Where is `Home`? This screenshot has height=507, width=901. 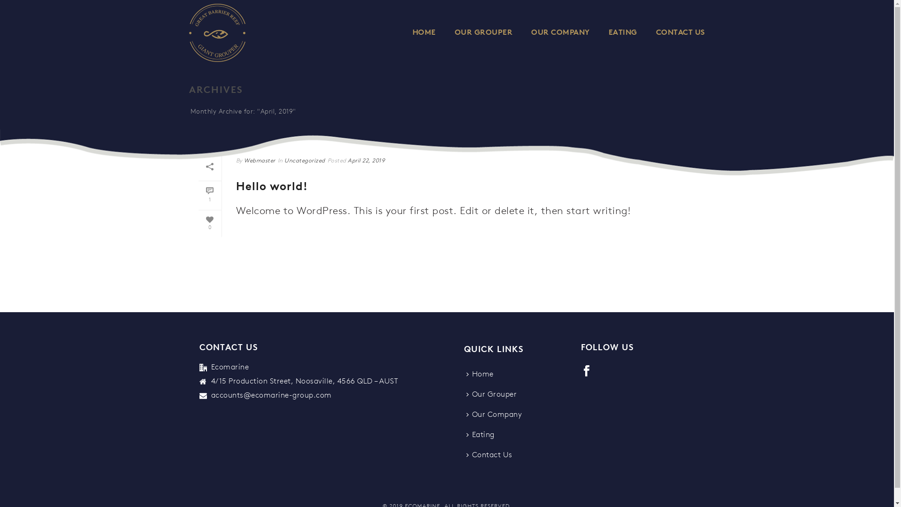
Home is located at coordinates (482, 375).